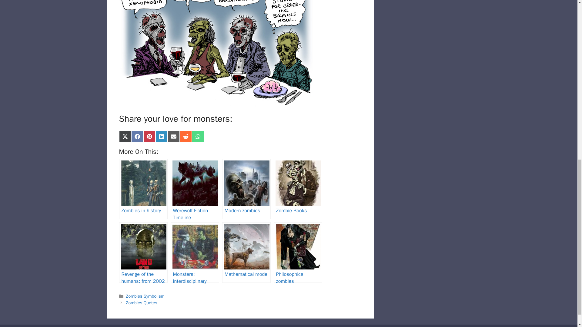 The image size is (582, 327). What do you see at coordinates (143, 253) in the screenshot?
I see `Revenge of the humans: from 2002` at bounding box center [143, 253].